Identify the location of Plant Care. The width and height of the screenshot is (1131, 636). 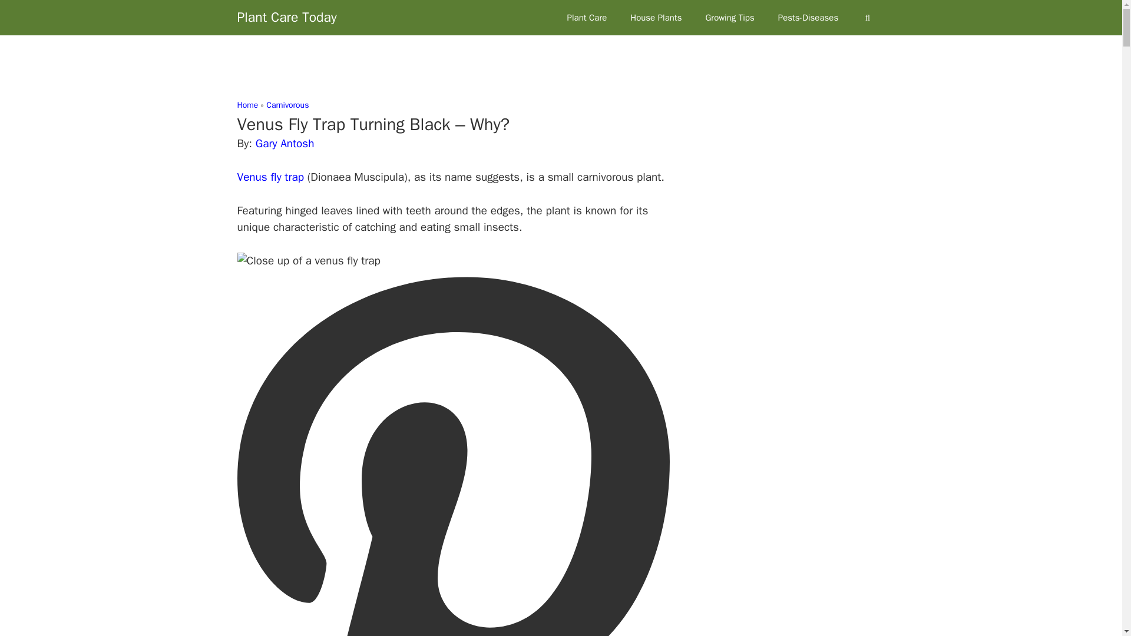
(587, 18).